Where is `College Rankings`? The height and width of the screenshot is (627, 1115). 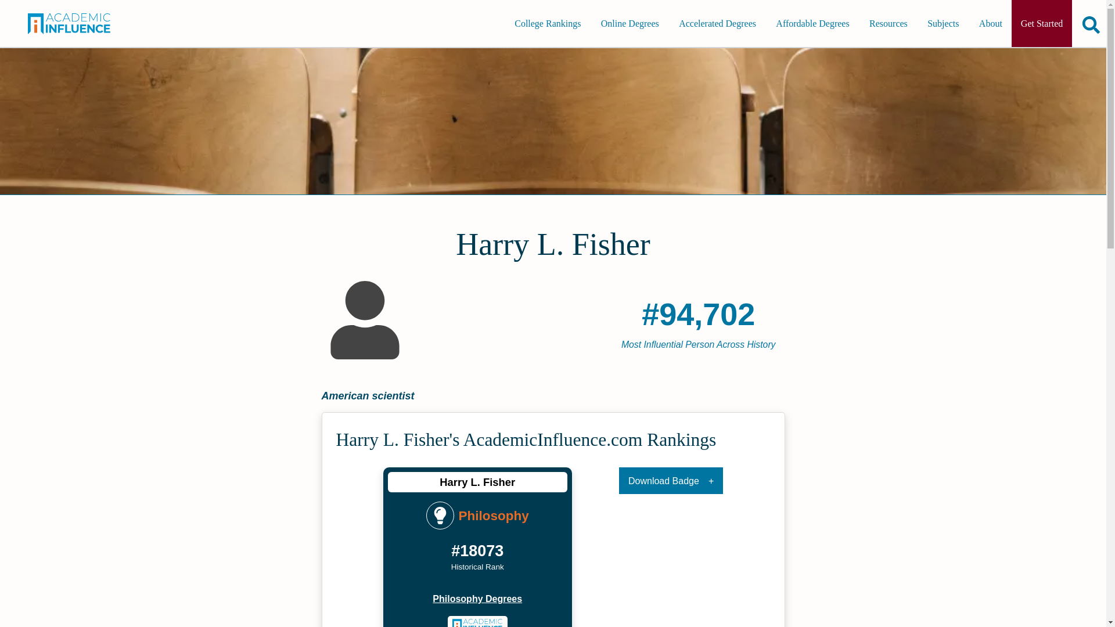 College Rankings is located at coordinates (547, 23).